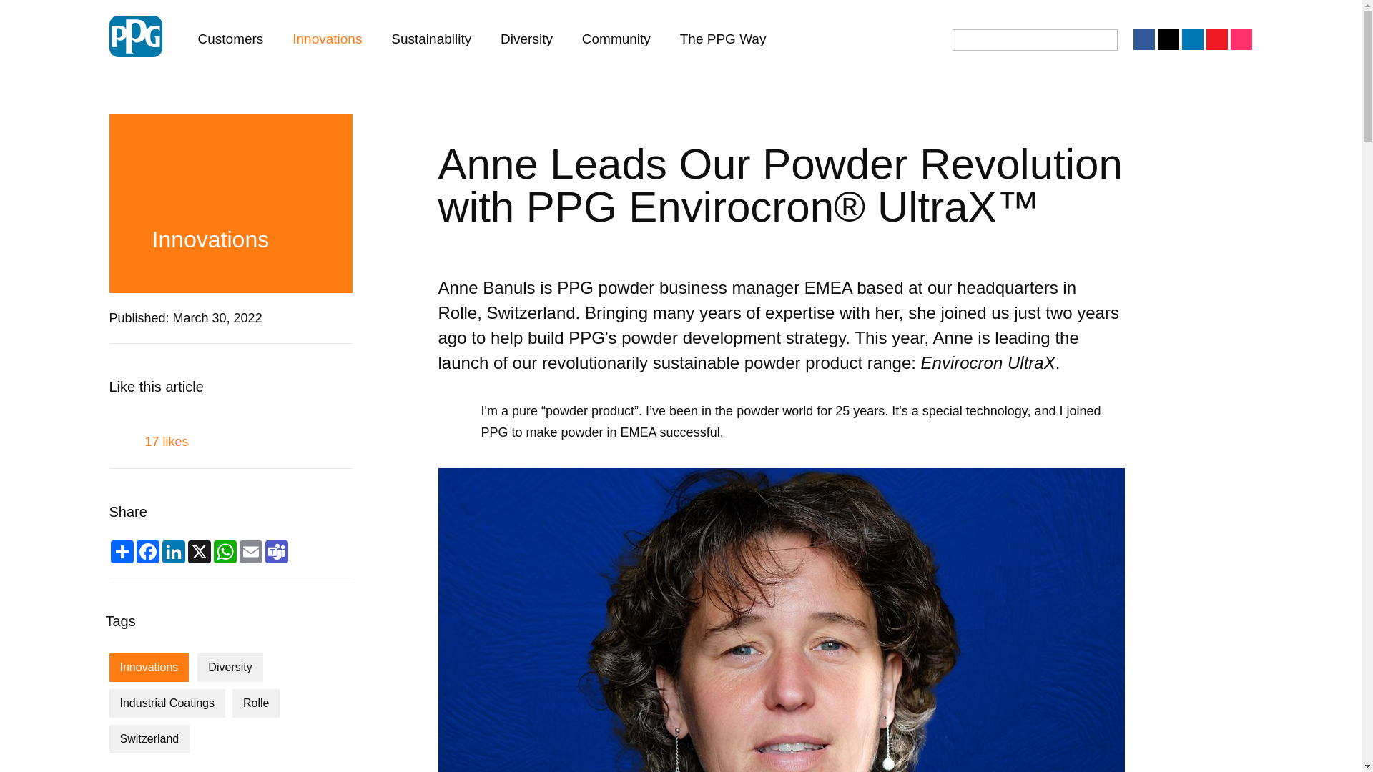 The width and height of the screenshot is (1373, 772). What do you see at coordinates (198, 552) in the screenshot?
I see `X` at bounding box center [198, 552].